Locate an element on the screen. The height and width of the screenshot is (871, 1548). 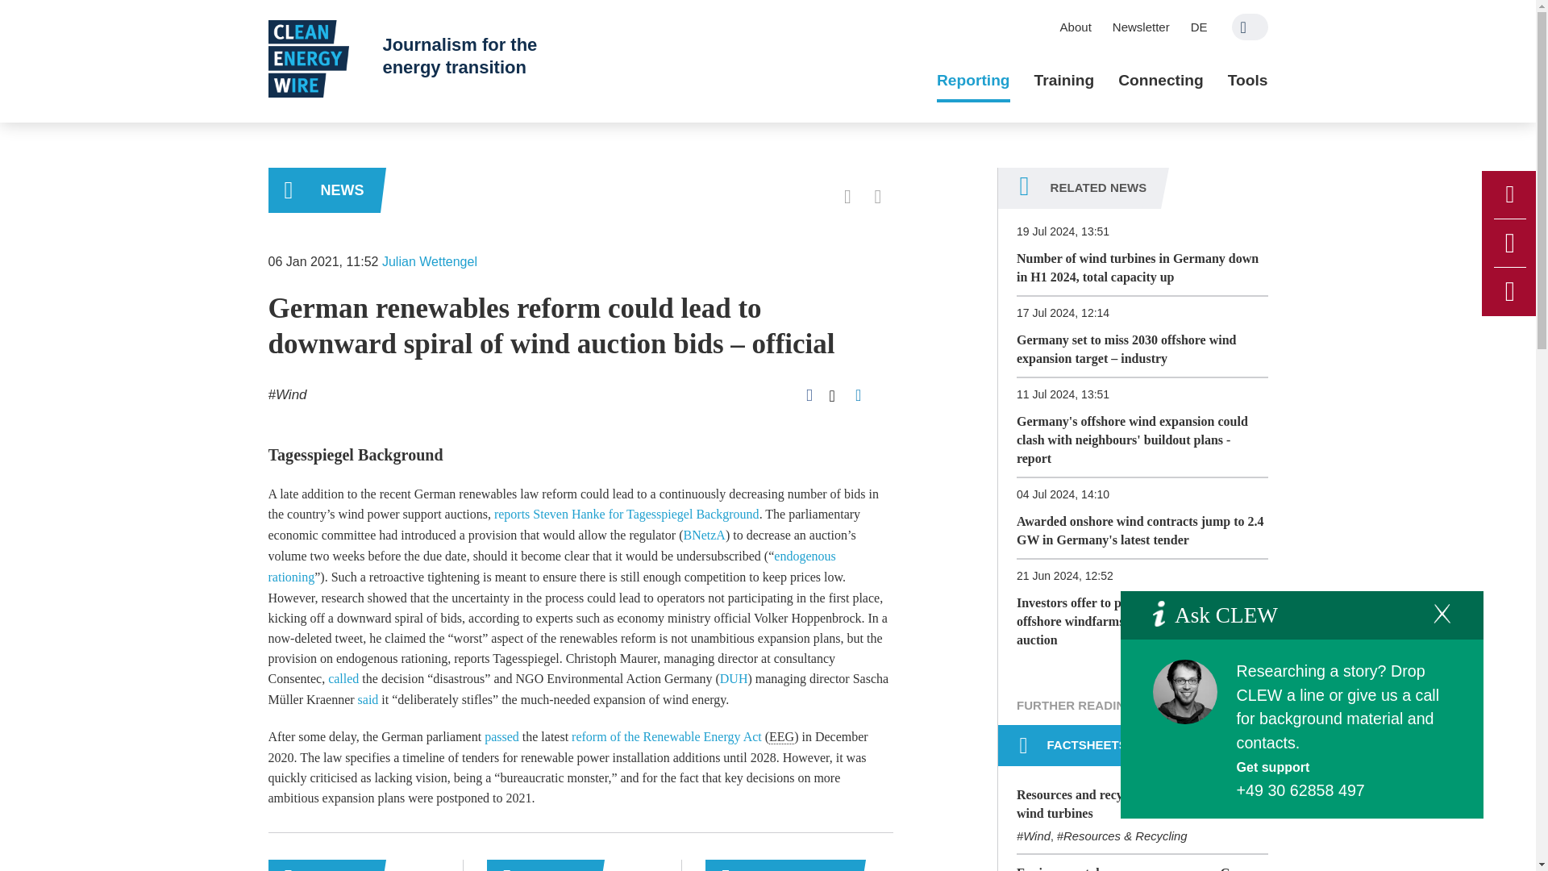
reports Steven Hanke for Tagesspiegel Background is located at coordinates (626, 513).